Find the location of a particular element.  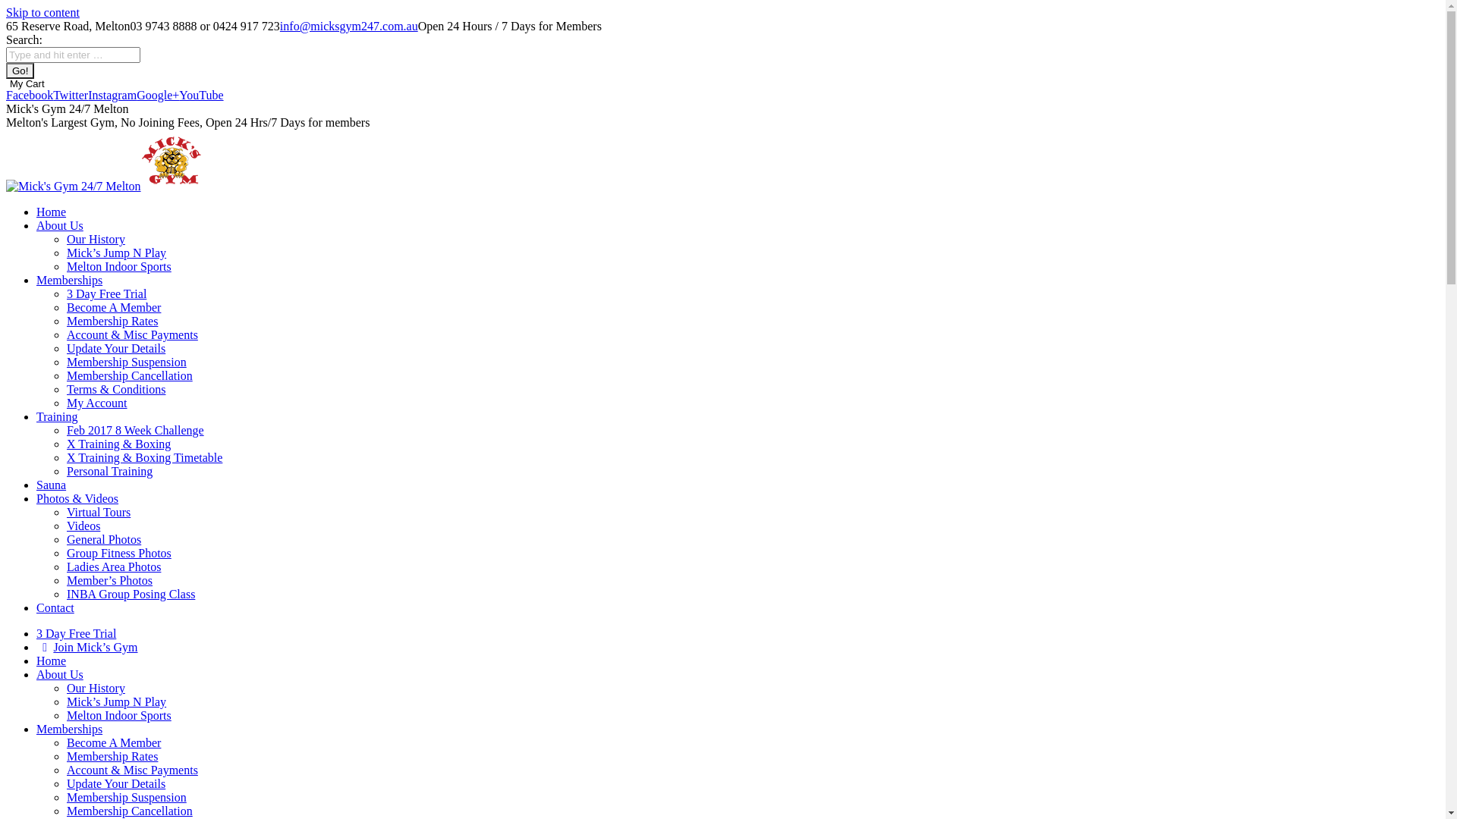

Contact is located at coordinates (55, 608).